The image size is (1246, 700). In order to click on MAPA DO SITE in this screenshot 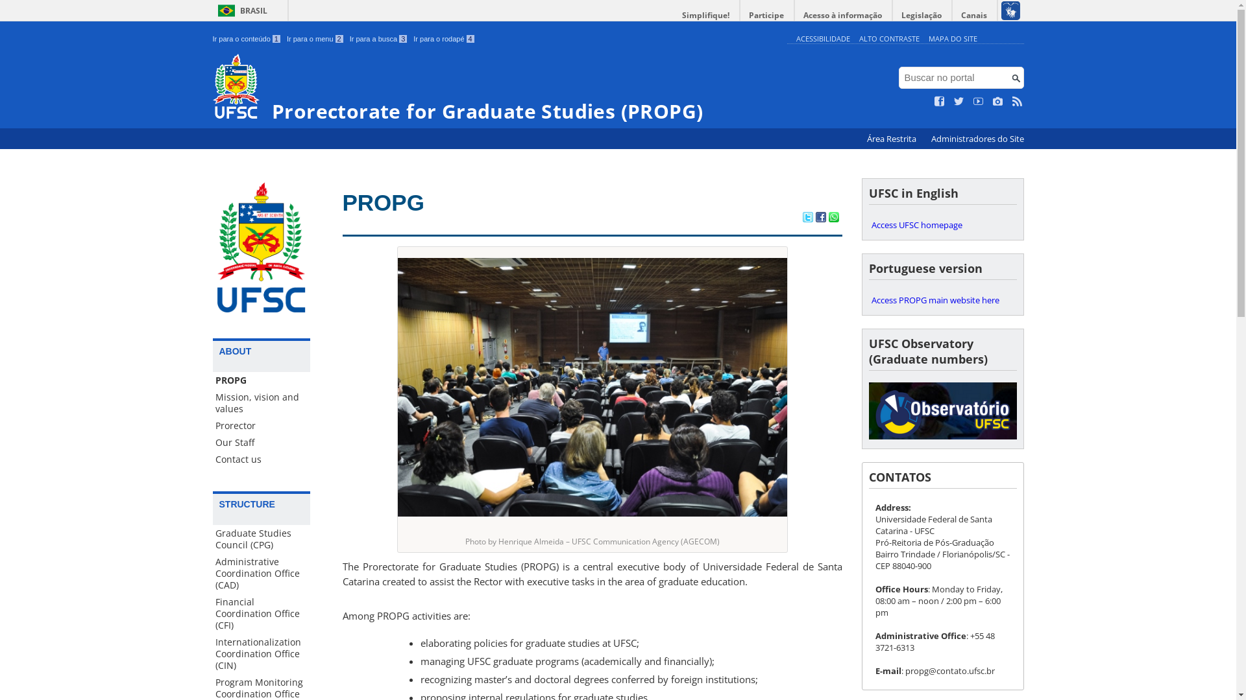, I will do `click(953, 39)`.